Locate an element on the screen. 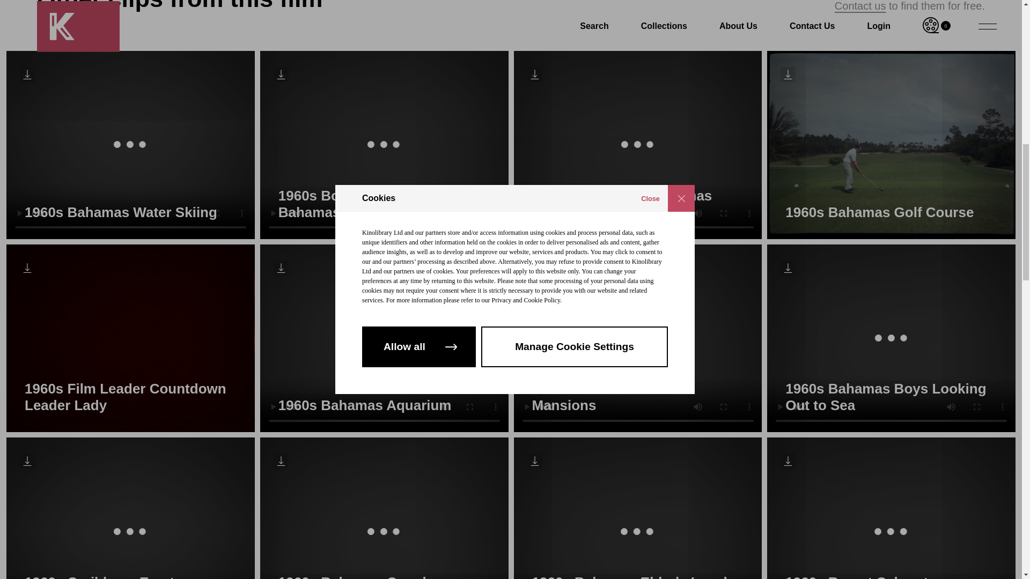 Image resolution: width=1030 pixels, height=579 pixels. 1960s Bahamas Couple Sunbathing on Beach is located at coordinates (384, 508).